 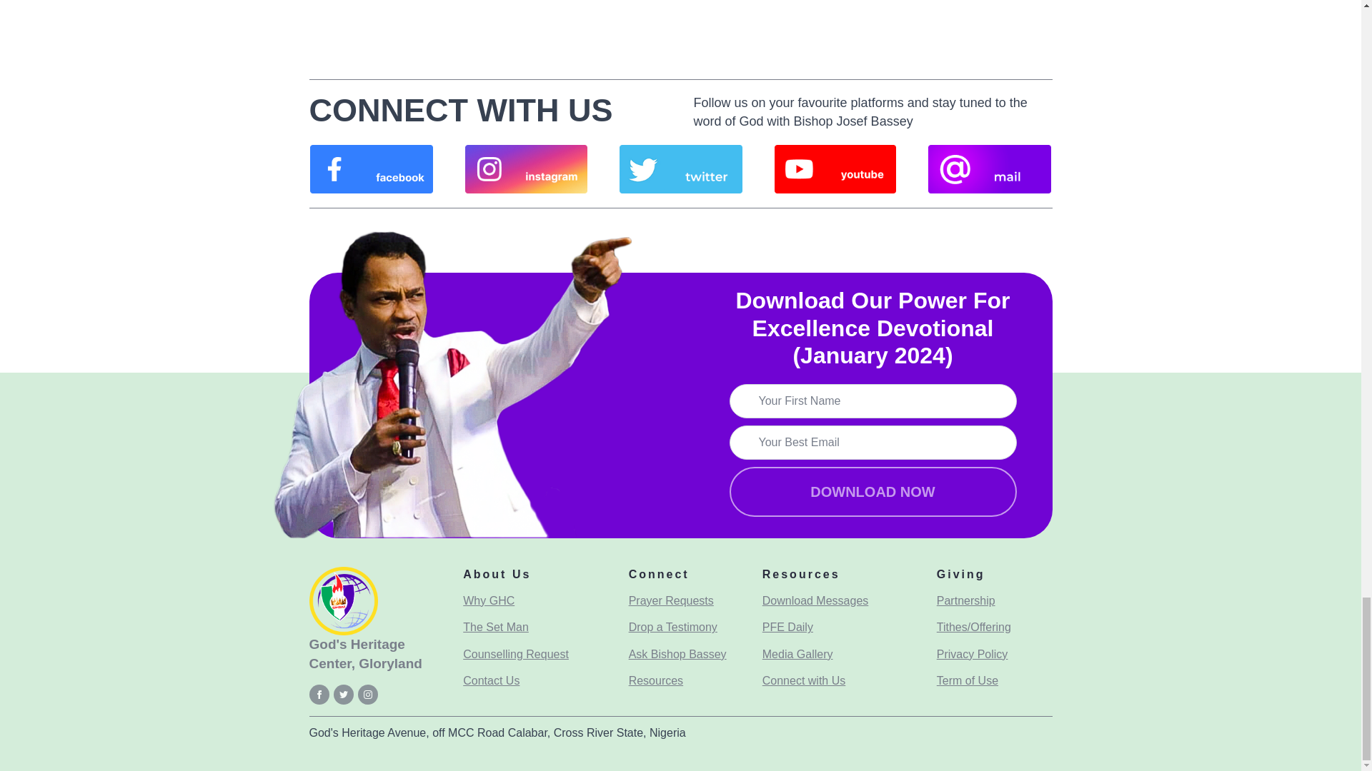 What do you see at coordinates (656, 680) in the screenshot?
I see `Resources` at bounding box center [656, 680].